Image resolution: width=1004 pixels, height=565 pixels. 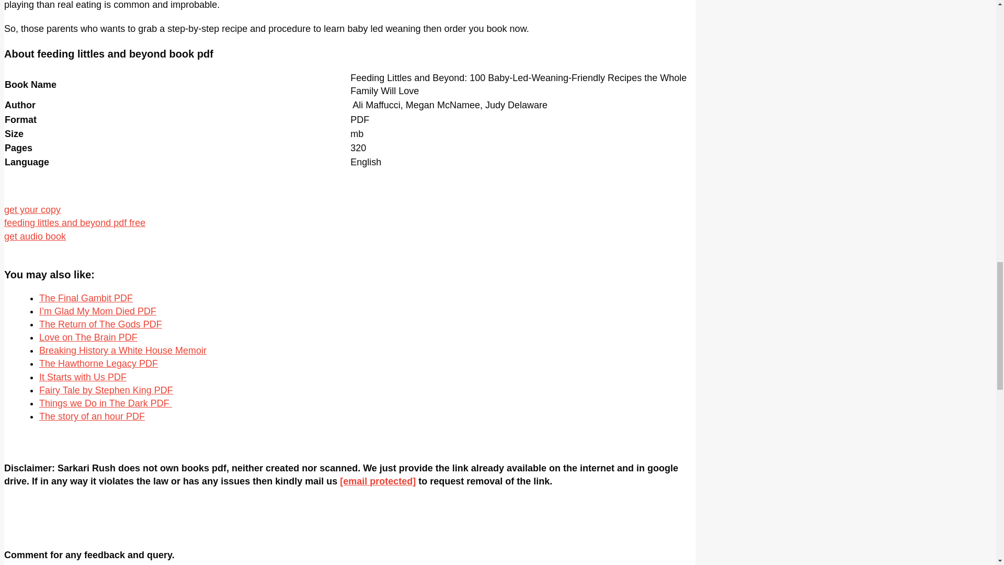 What do you see at coordinates (88, 337) in the screenshot?
I see `Love on The Brain PDF` at bounding box center [88, 337].